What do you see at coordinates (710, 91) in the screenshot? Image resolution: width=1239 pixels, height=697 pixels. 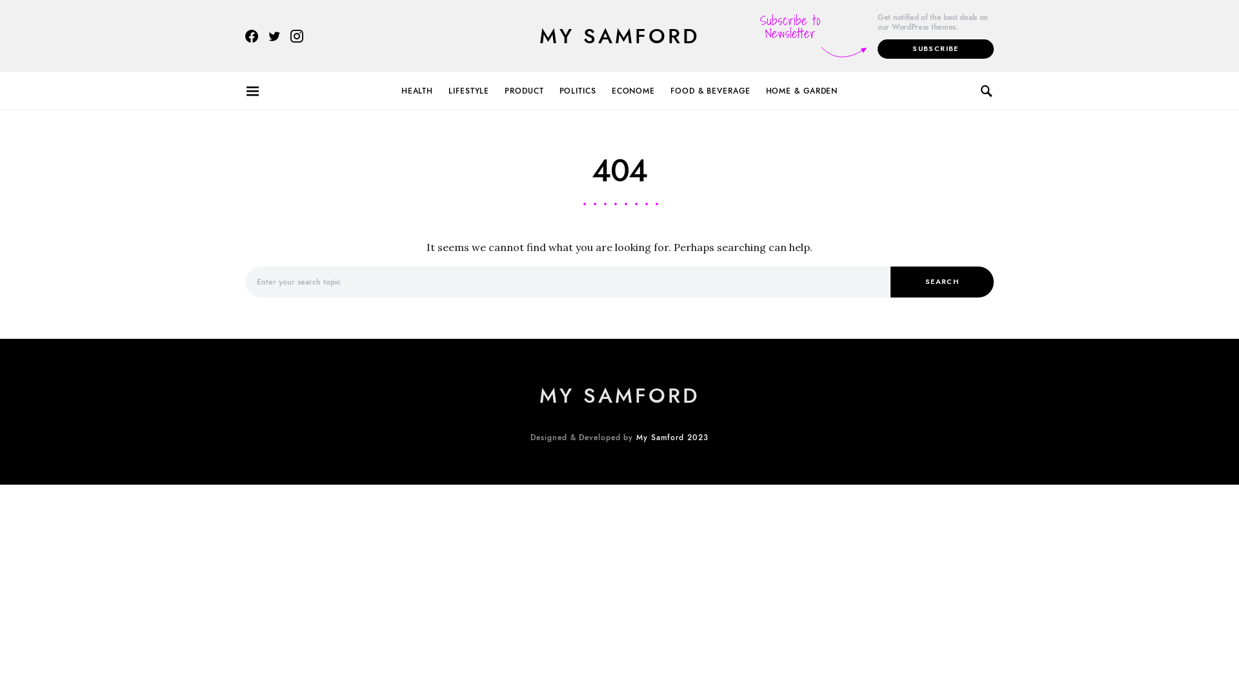 I see `FOOD & BEVERAGE` at bounding box center [710, 91].